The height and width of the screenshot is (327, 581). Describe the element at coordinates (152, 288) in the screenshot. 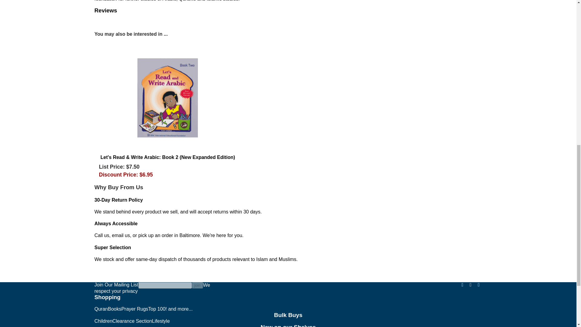

I see `We respect your privacy` at that location.